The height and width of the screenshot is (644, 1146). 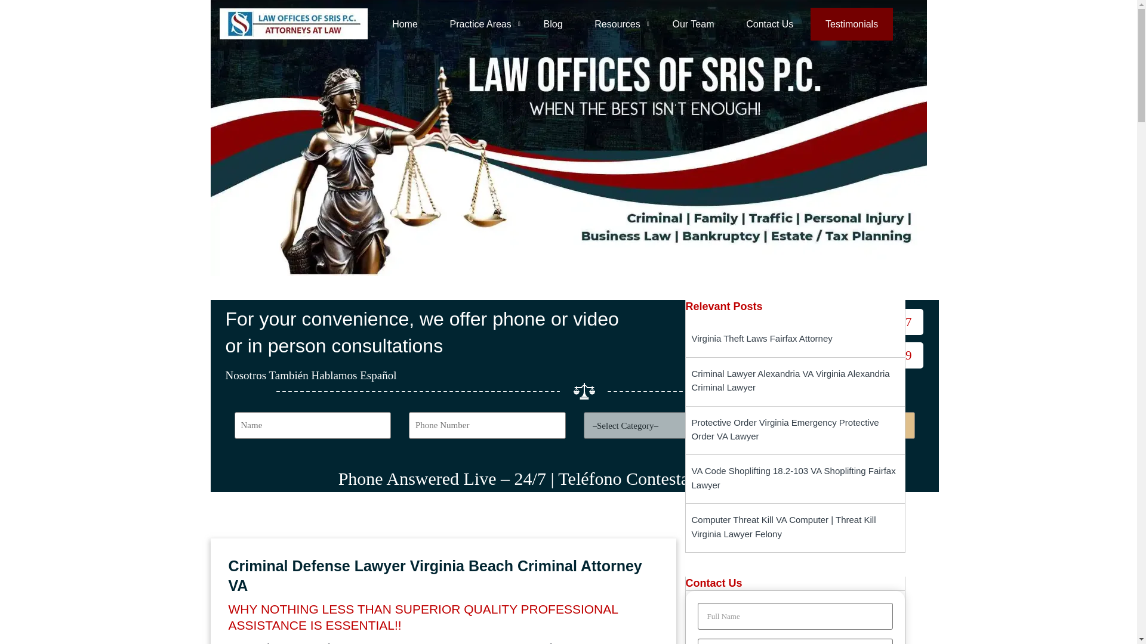 What do you see at coordinates (694, 23) in the screenshot?
I see `Our Team` at bounding box center [694, 23].